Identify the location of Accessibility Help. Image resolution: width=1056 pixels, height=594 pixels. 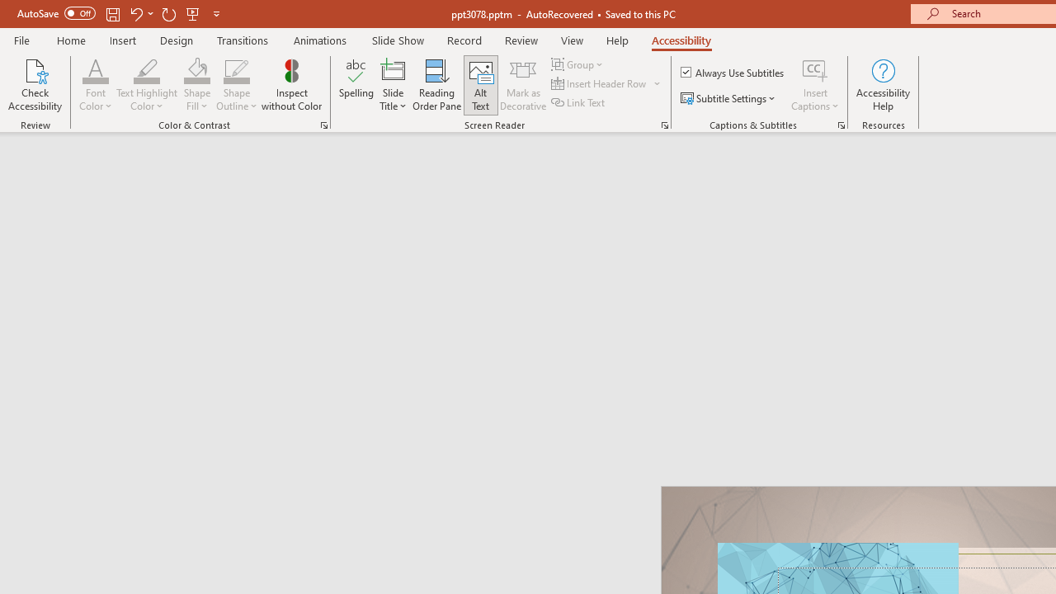
(883, 84).